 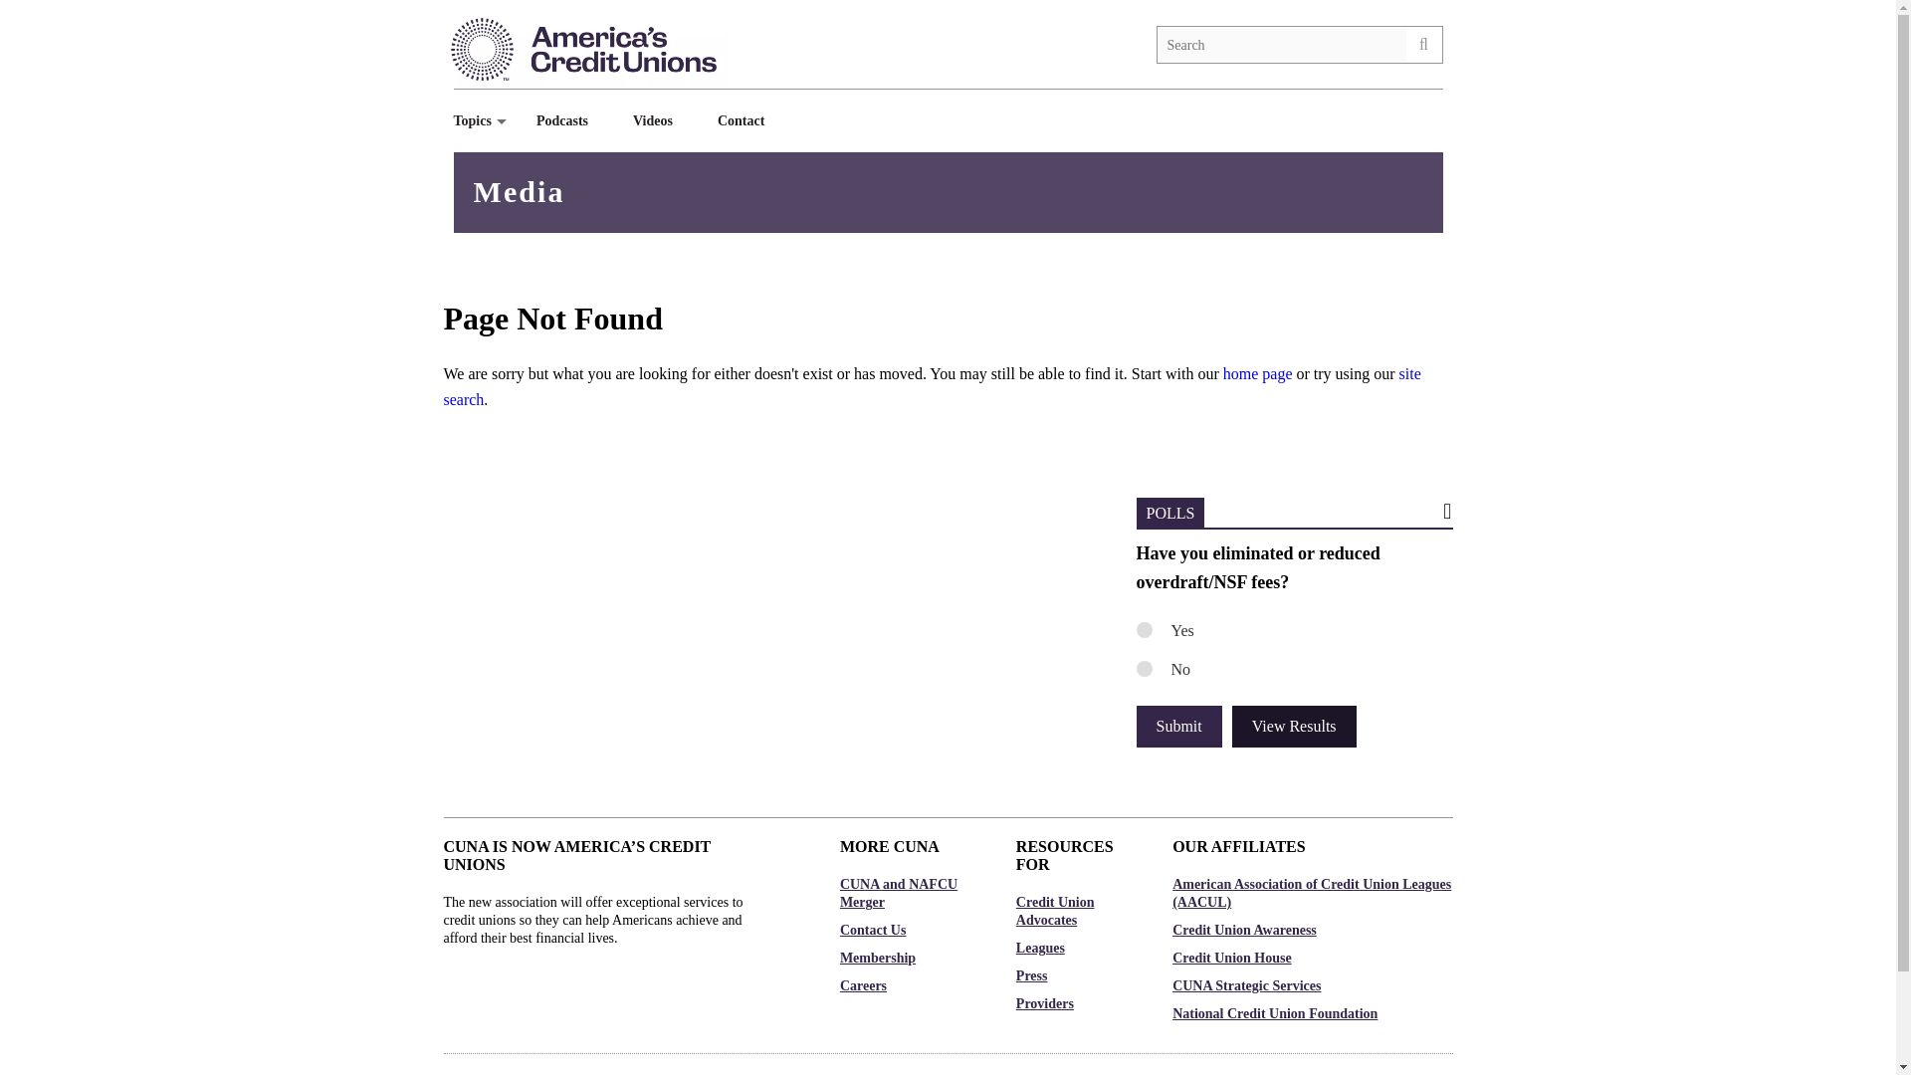 What do you see at coordinates (569, 120) in the screenshot?
I see `Podcasts` at bounding box center [569, 120].